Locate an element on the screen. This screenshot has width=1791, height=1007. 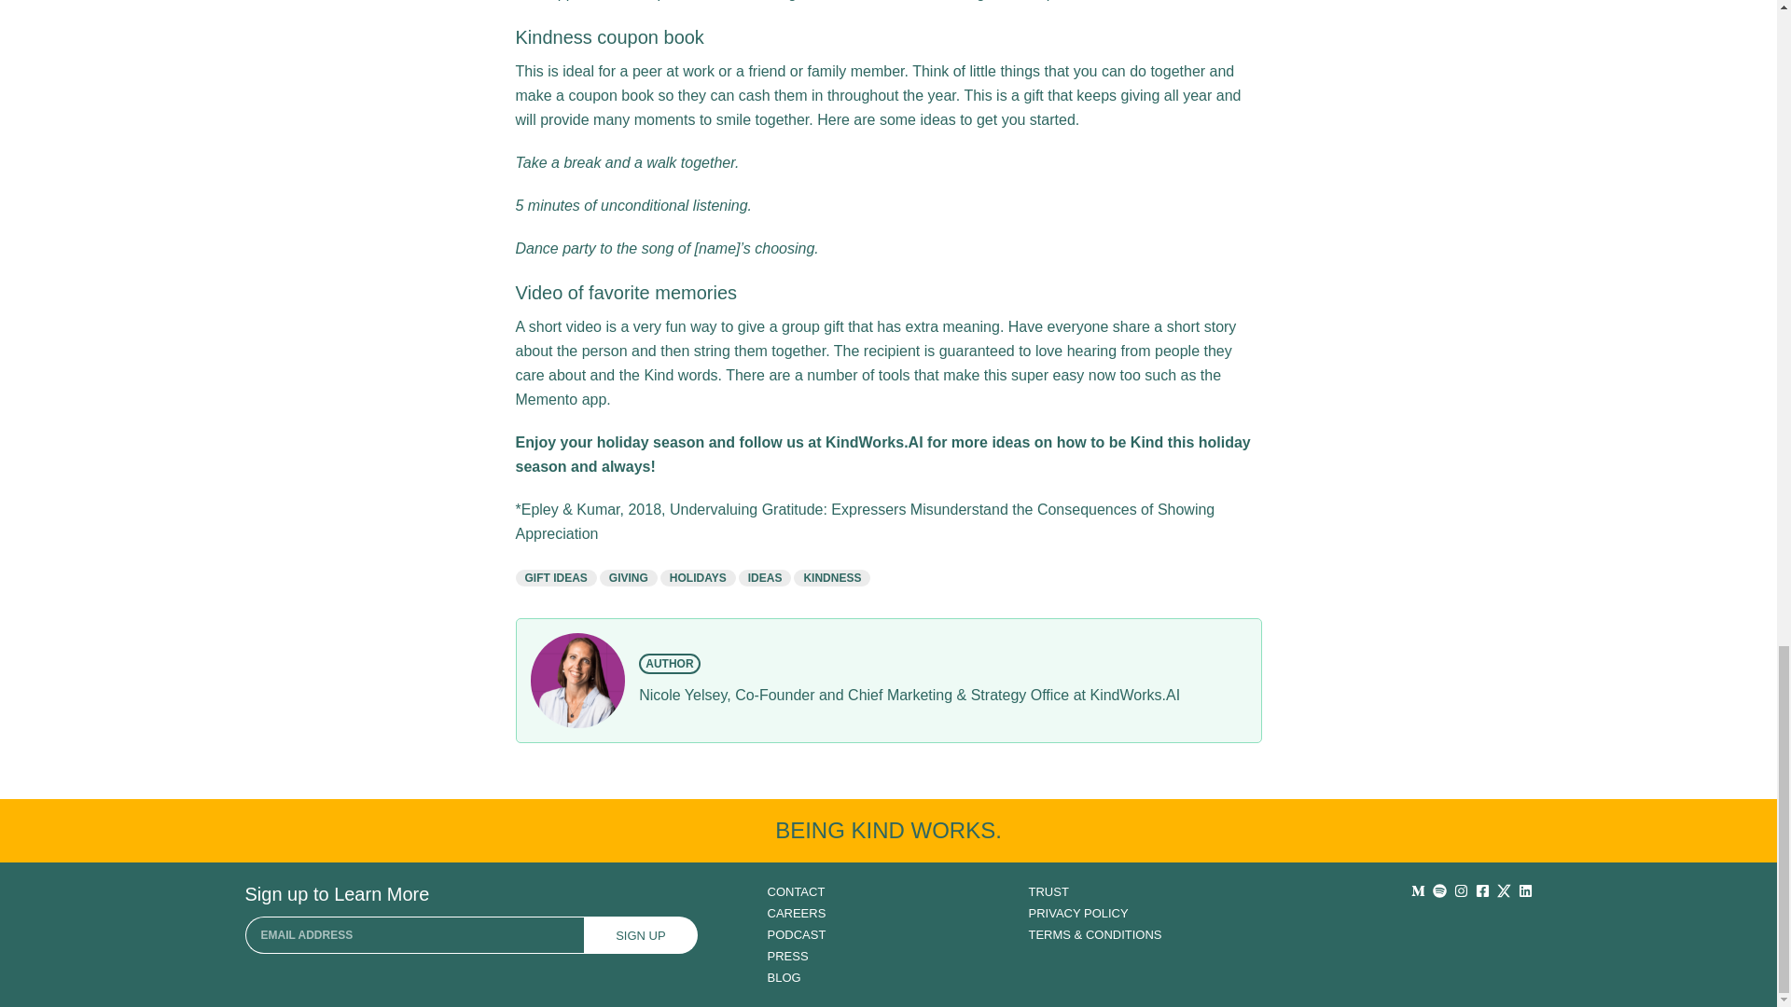
TRUST is located at coordinates (1149, 891).